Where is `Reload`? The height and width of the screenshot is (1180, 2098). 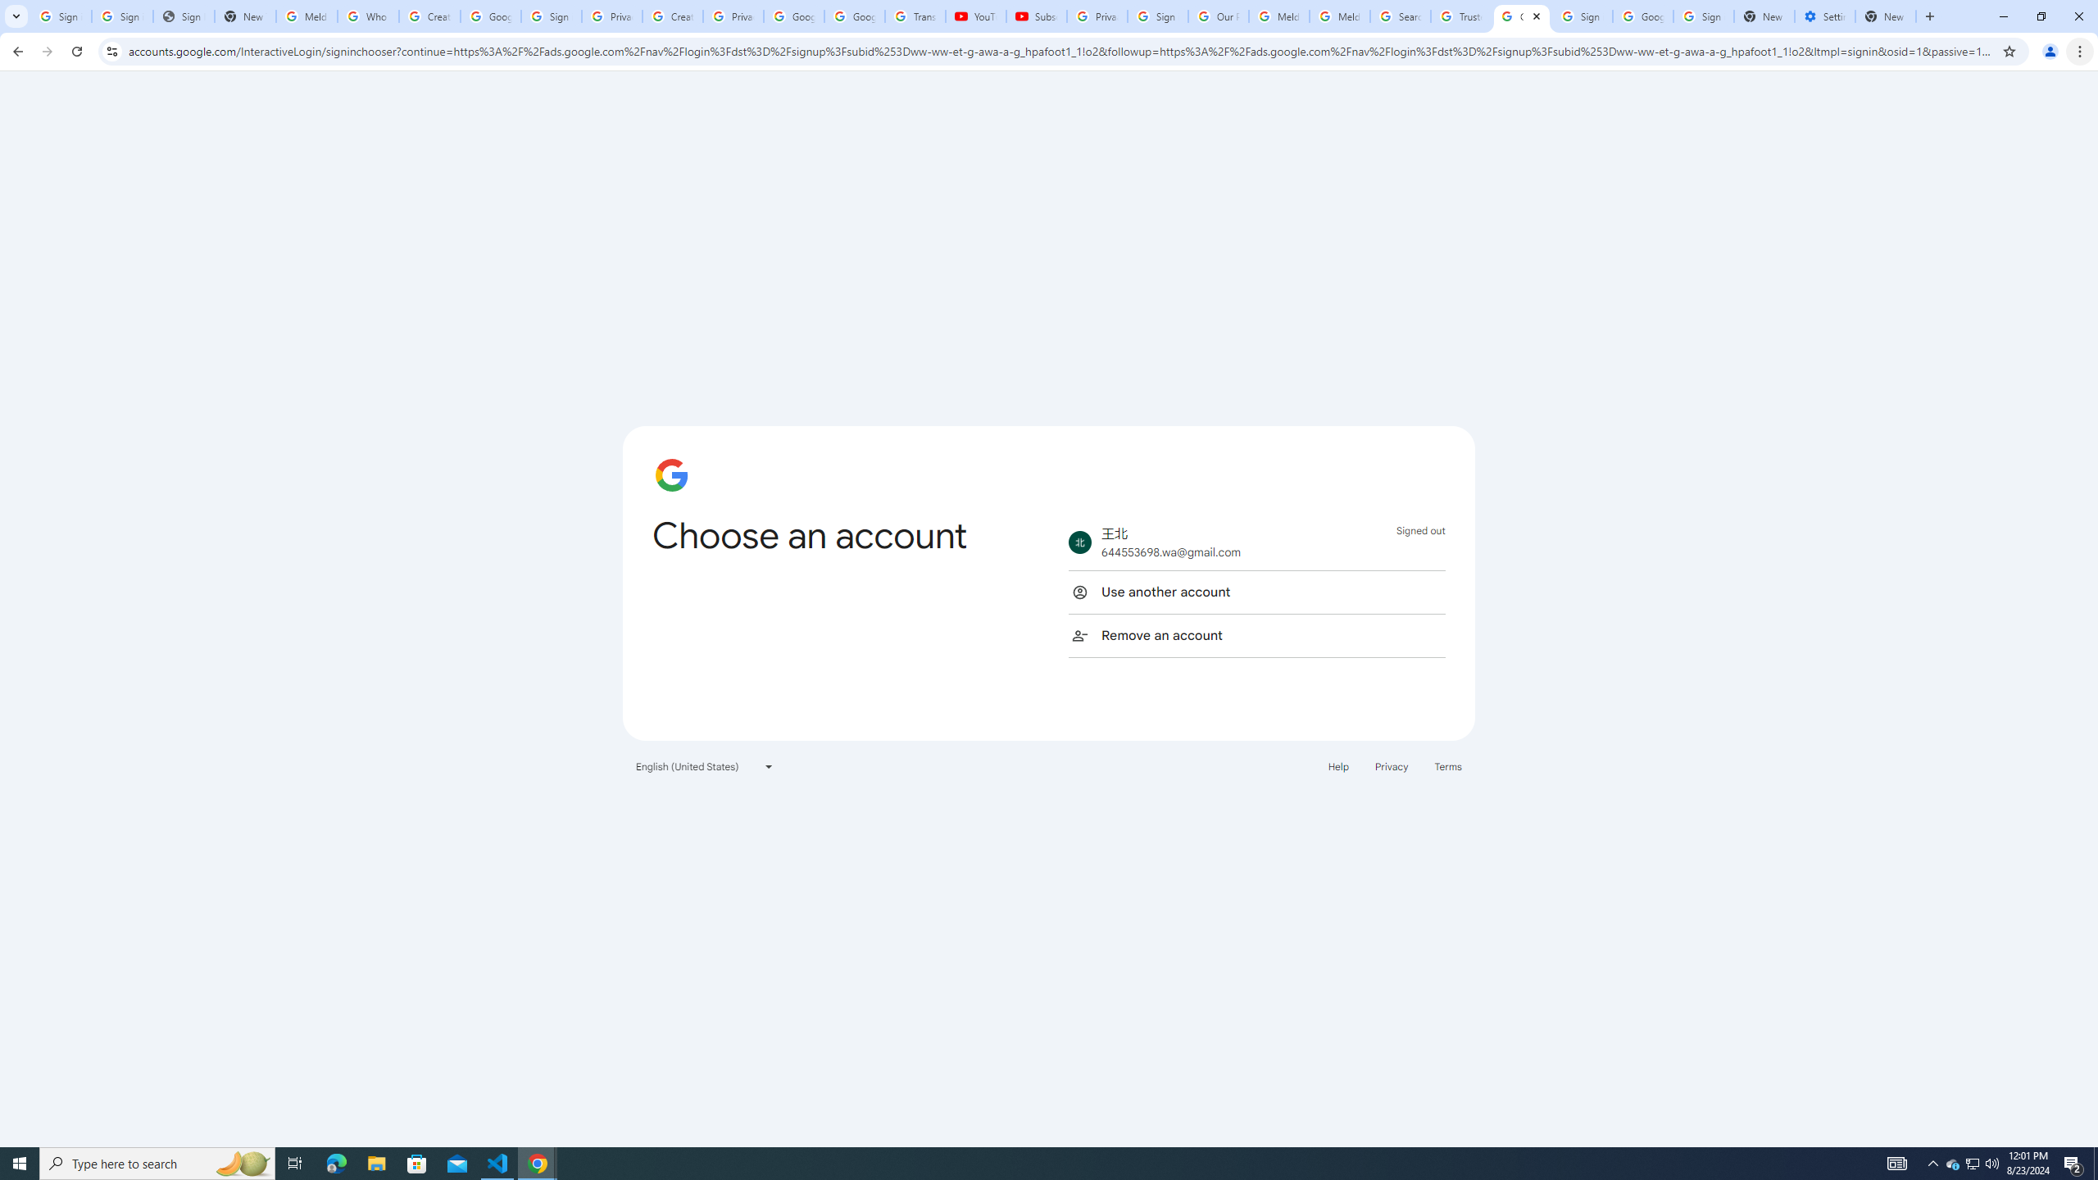 Reload is located at coordinates (76, 52).